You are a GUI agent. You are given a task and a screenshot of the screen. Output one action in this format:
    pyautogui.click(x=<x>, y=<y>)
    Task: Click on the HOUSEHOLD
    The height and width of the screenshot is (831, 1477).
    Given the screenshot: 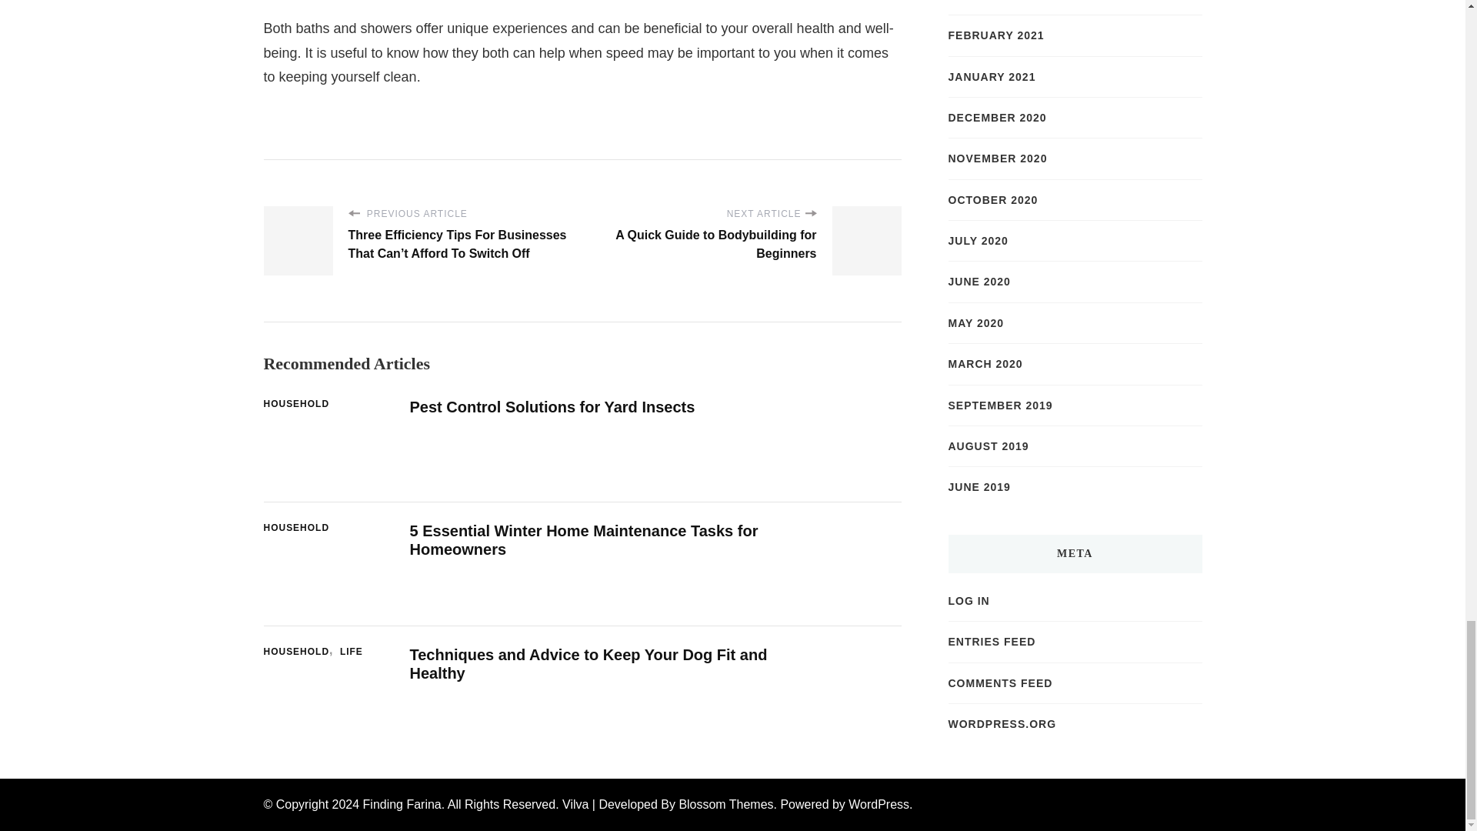 What is the action you would take?
    pyautogui.click(x=299, y=652)
    